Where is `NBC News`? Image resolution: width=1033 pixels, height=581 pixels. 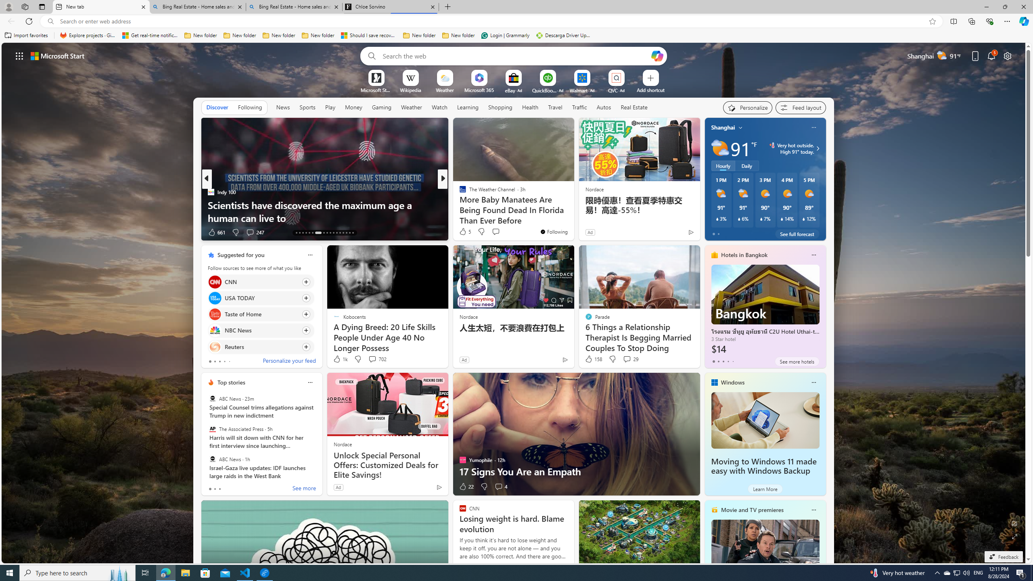 NBC News is located at coordinates (215, 331).